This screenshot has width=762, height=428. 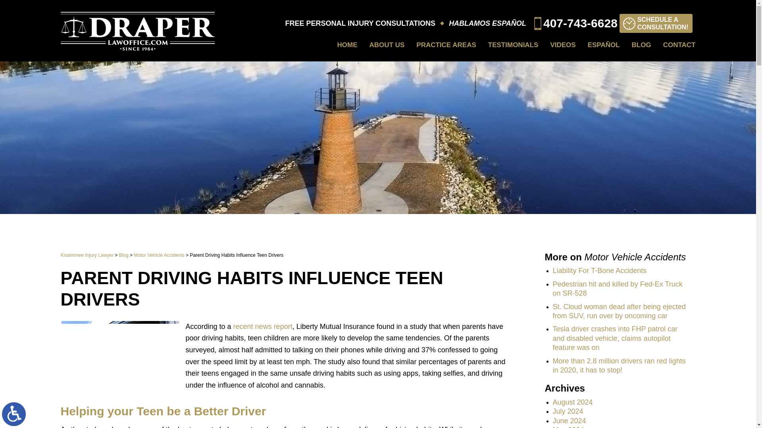 I want to click on VIDEOS, so click(x=263, y=327).